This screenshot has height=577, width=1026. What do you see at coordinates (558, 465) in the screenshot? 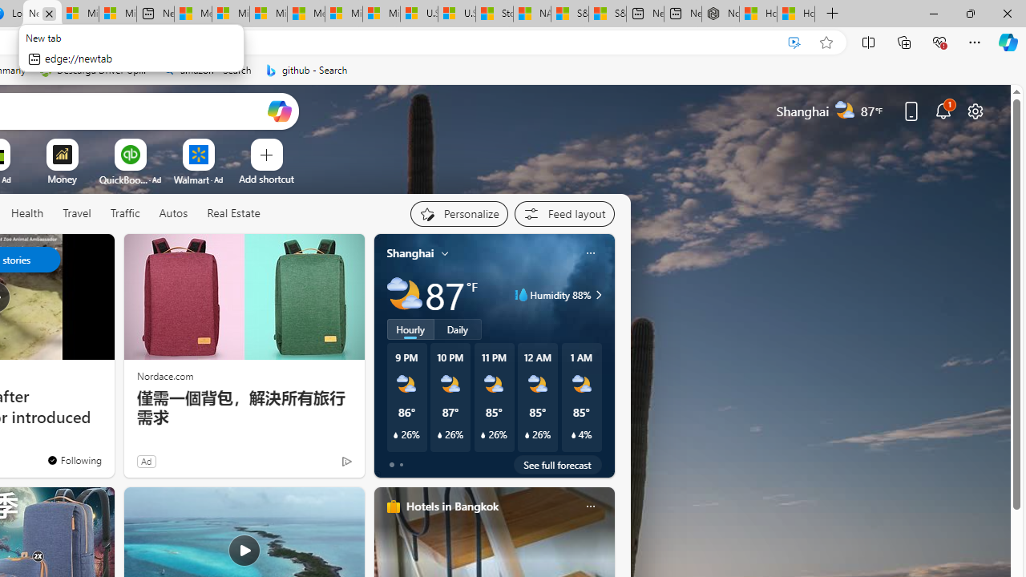
I see `See full forecast` at bounding box center [558, 465].